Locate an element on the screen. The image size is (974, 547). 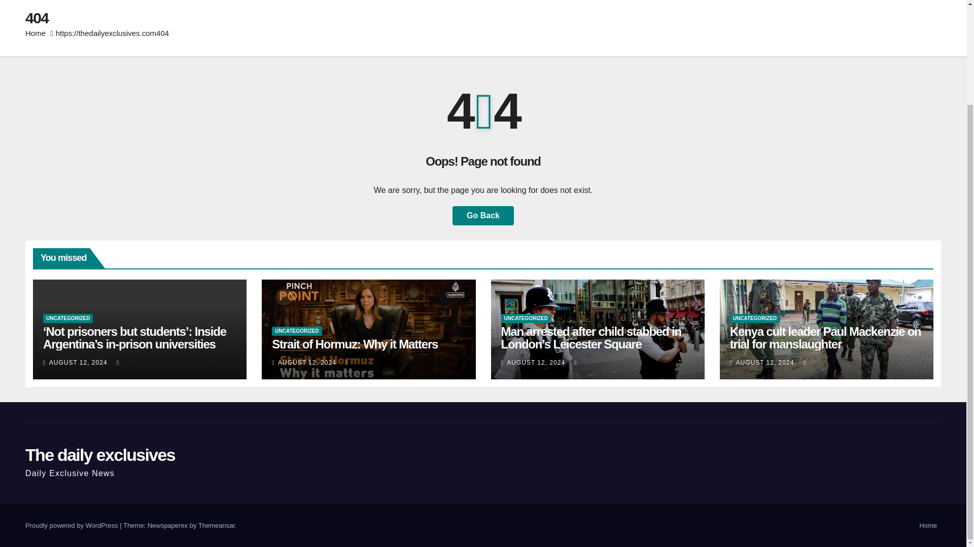
Strait of Hormuz: Why it Matters is located at coordinates (354, 344).